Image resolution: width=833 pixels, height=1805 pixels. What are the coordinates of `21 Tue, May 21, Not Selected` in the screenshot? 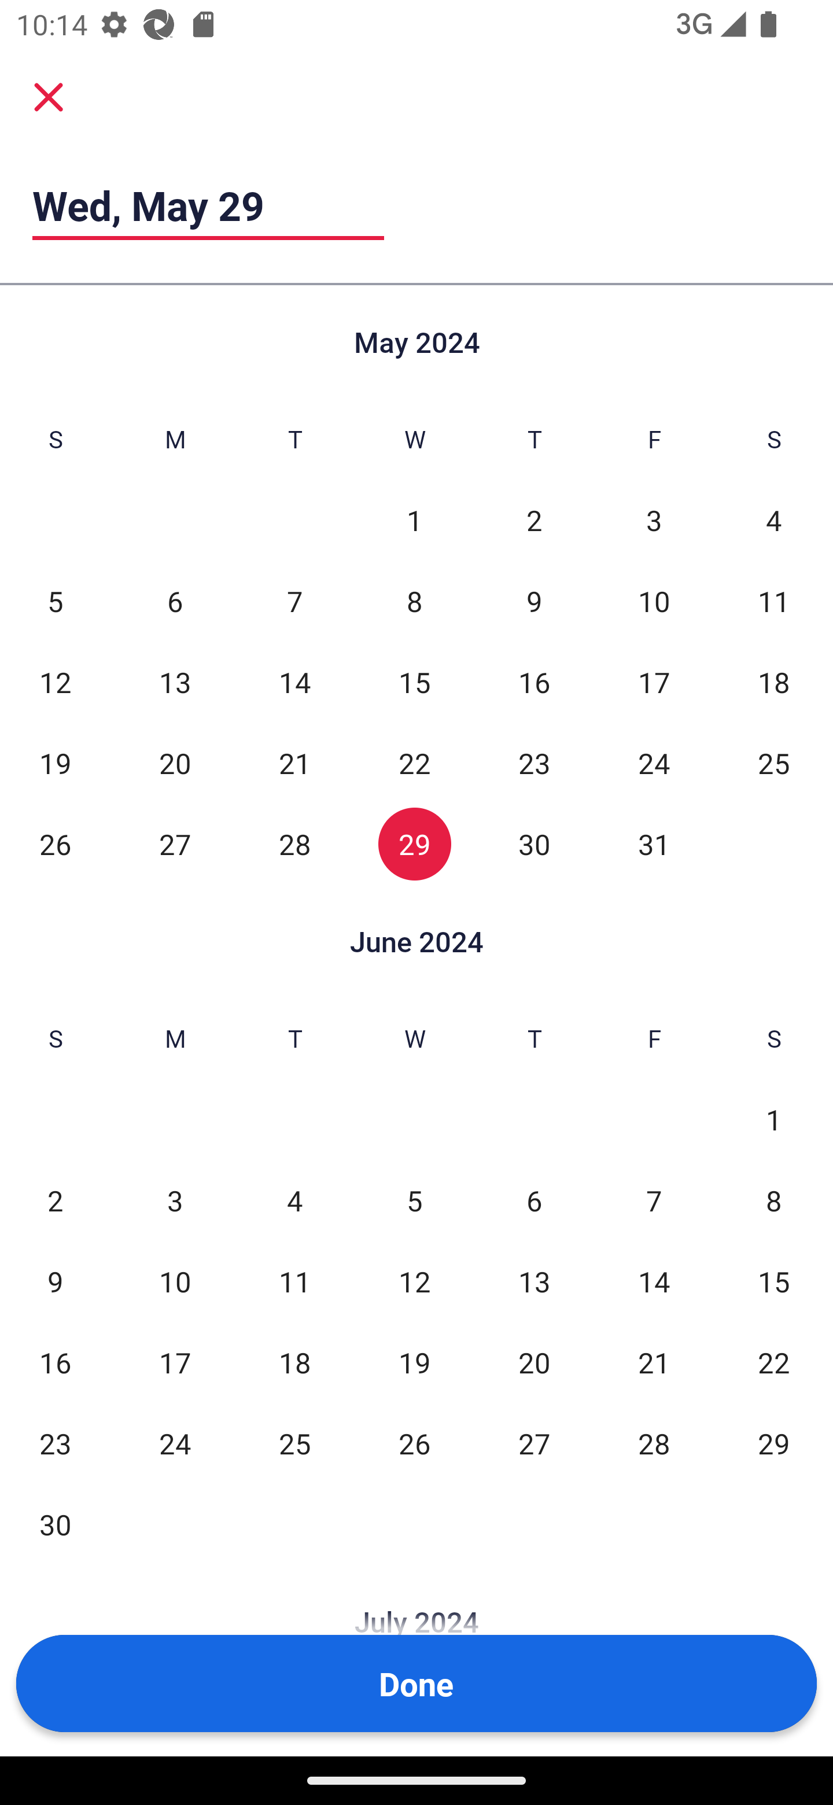 It's located at (295, 762).